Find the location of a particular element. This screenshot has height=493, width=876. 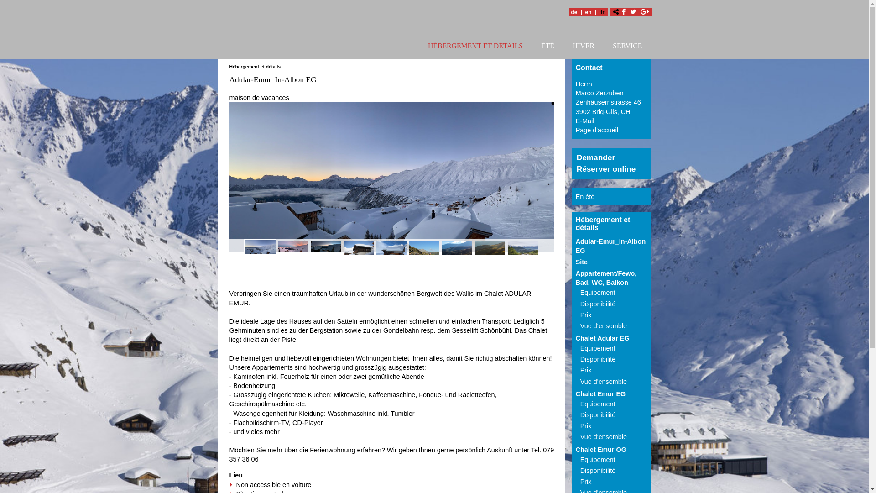

de is located at coordinates (574, 12).